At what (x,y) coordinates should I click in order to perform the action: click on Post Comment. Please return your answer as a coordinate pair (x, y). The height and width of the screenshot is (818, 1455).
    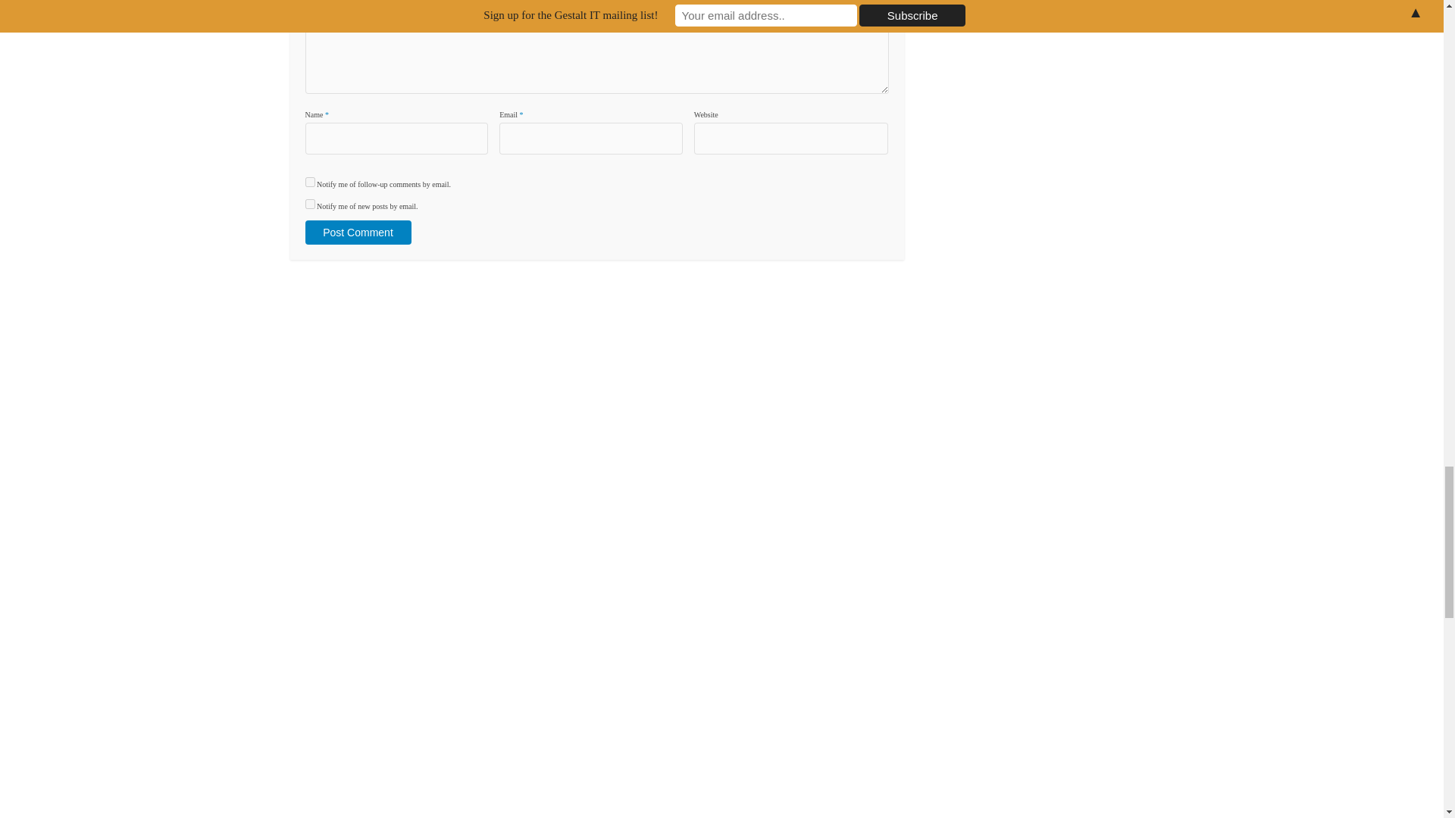
    Looking at the image, I should click on (357, 232).